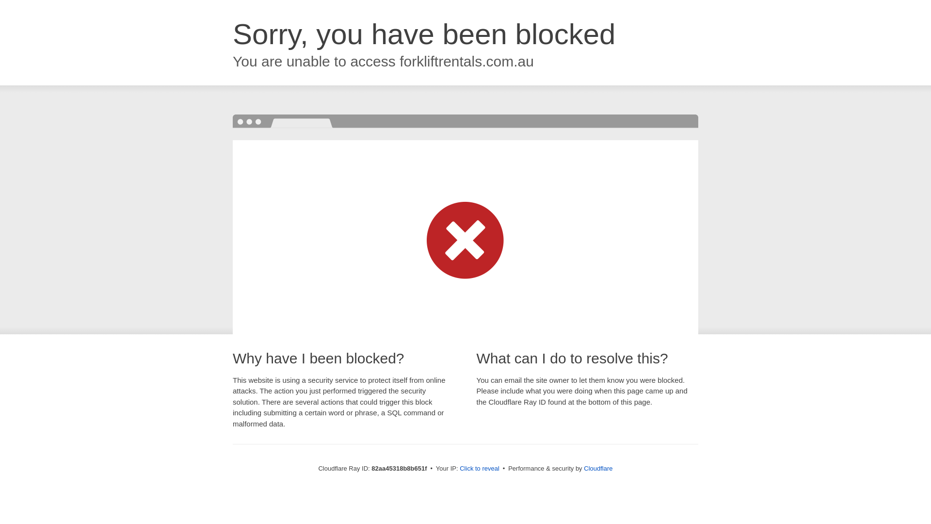 Image resolution: width=931 pixels, height=524 pixels. Describe the element at coordinates (598, 469) in the screenshot. I see `Cloudflare` at that location.